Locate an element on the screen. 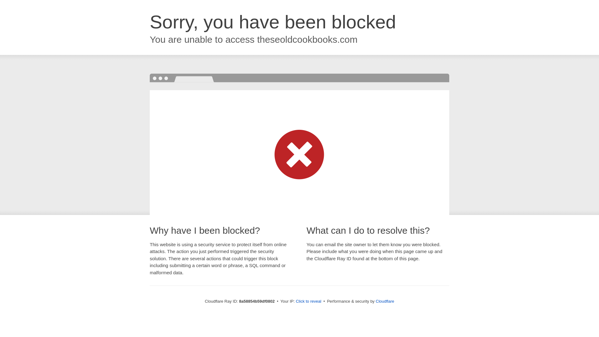 The width and height of the screenshot is (599, 337). Click to reveal is located at coordinates (308, 301).